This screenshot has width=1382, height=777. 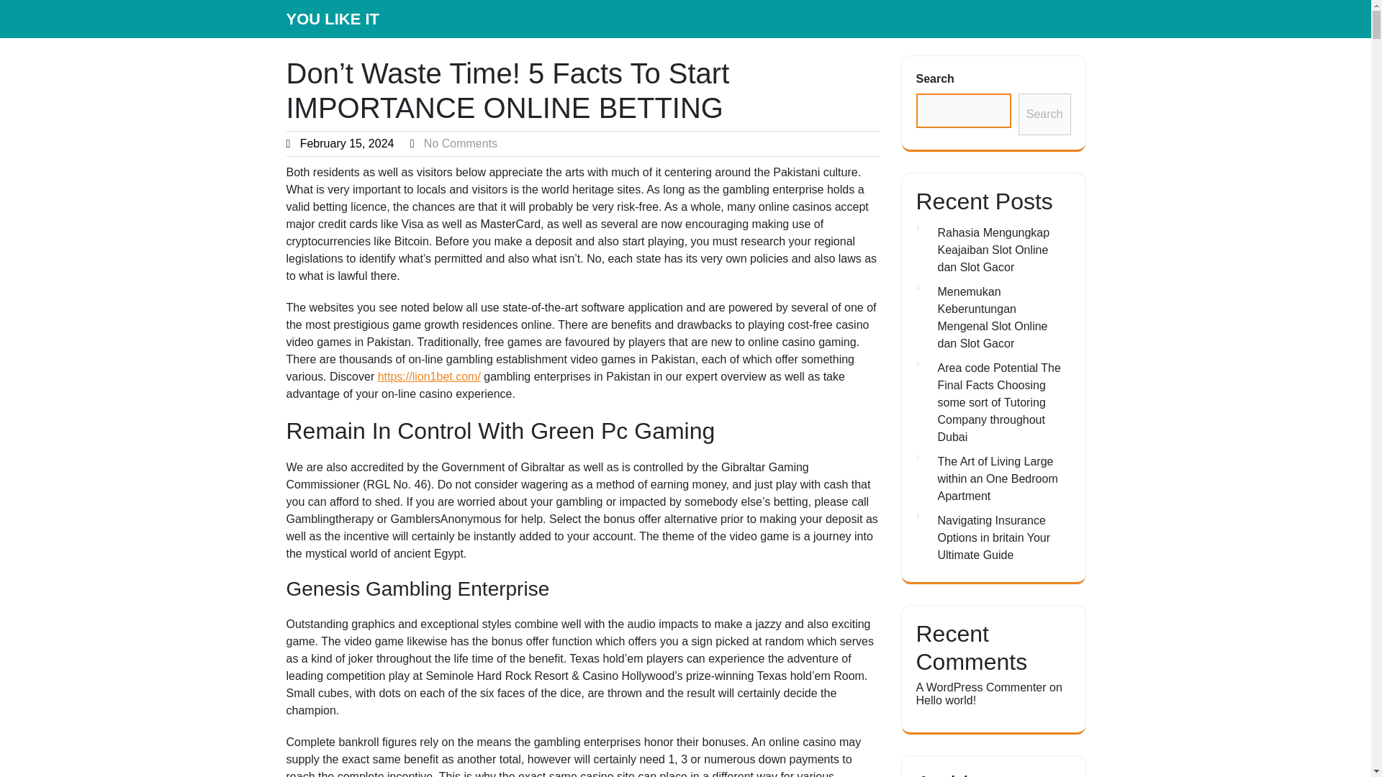 I want to click on YOU LIKE IT, so click(x=333, y=19).